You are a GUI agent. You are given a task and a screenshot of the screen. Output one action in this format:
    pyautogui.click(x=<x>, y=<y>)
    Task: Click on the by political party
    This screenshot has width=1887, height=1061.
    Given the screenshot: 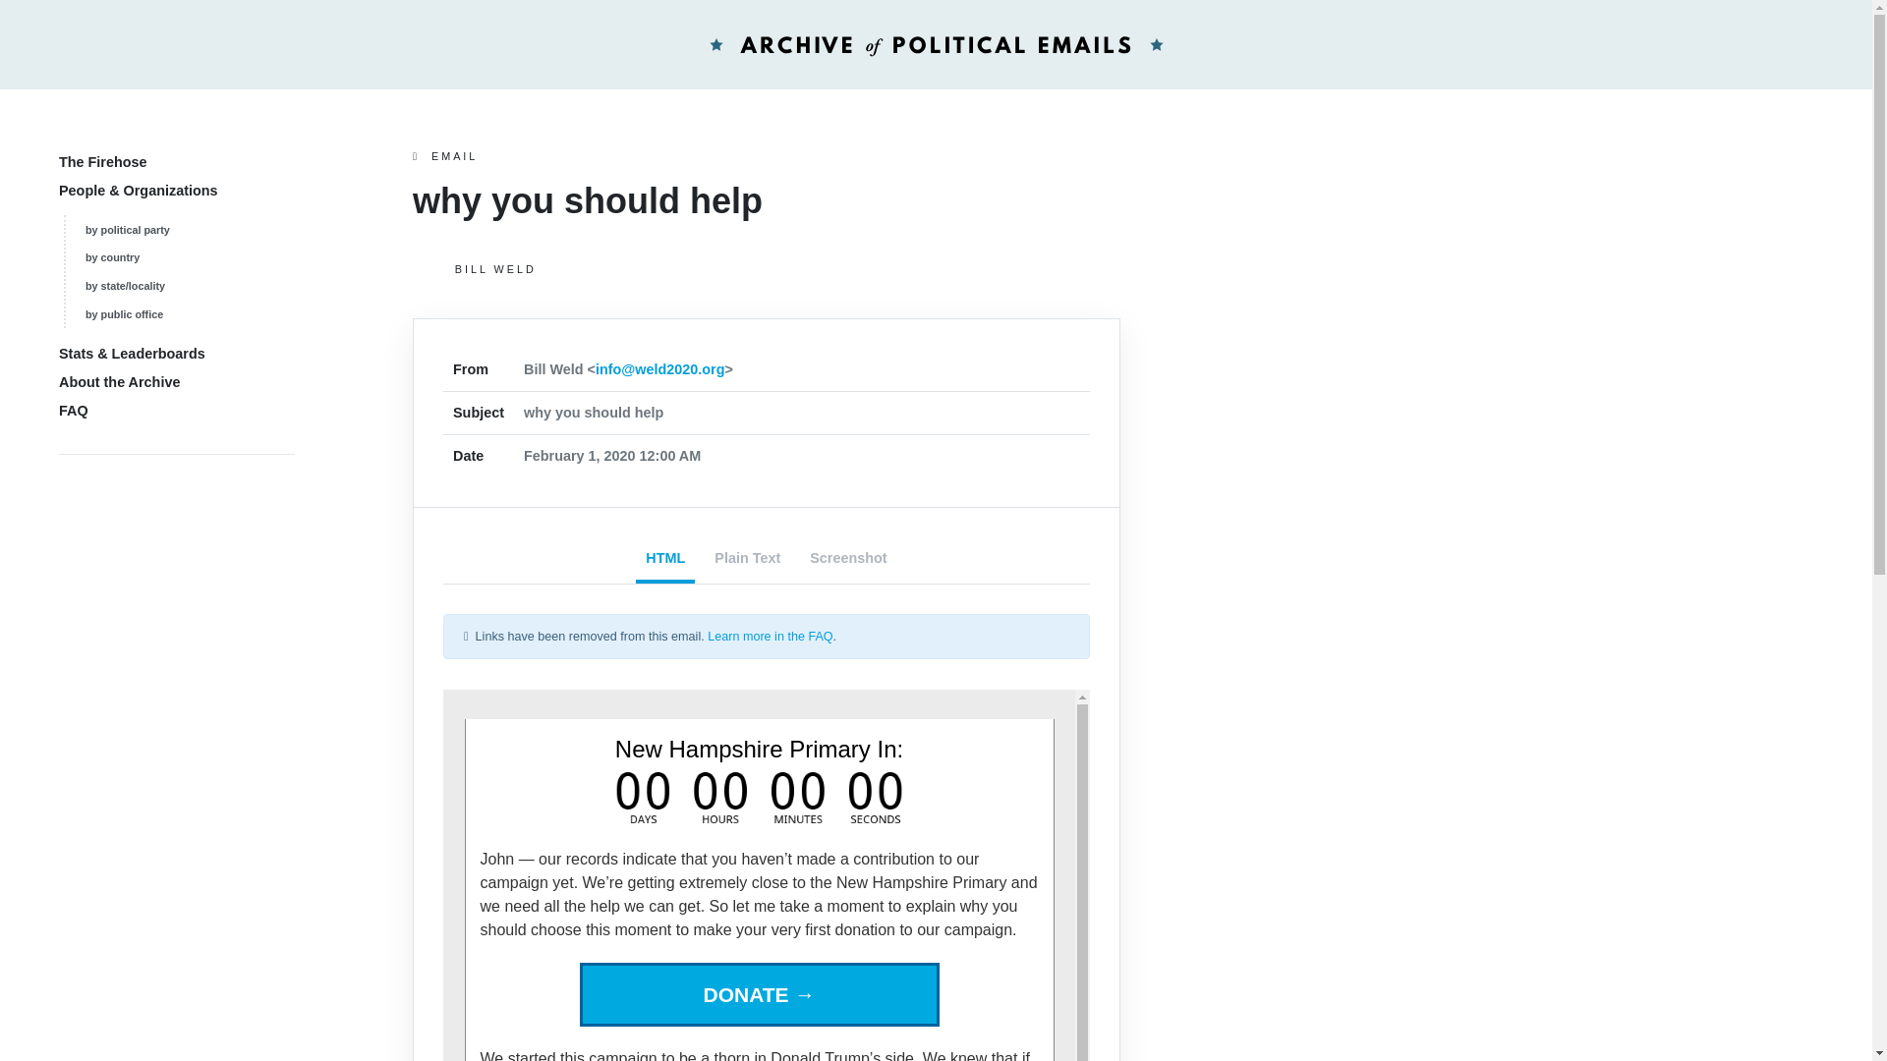 What is the action you would take?
    pyautogui.click(x=127, y=229)
    